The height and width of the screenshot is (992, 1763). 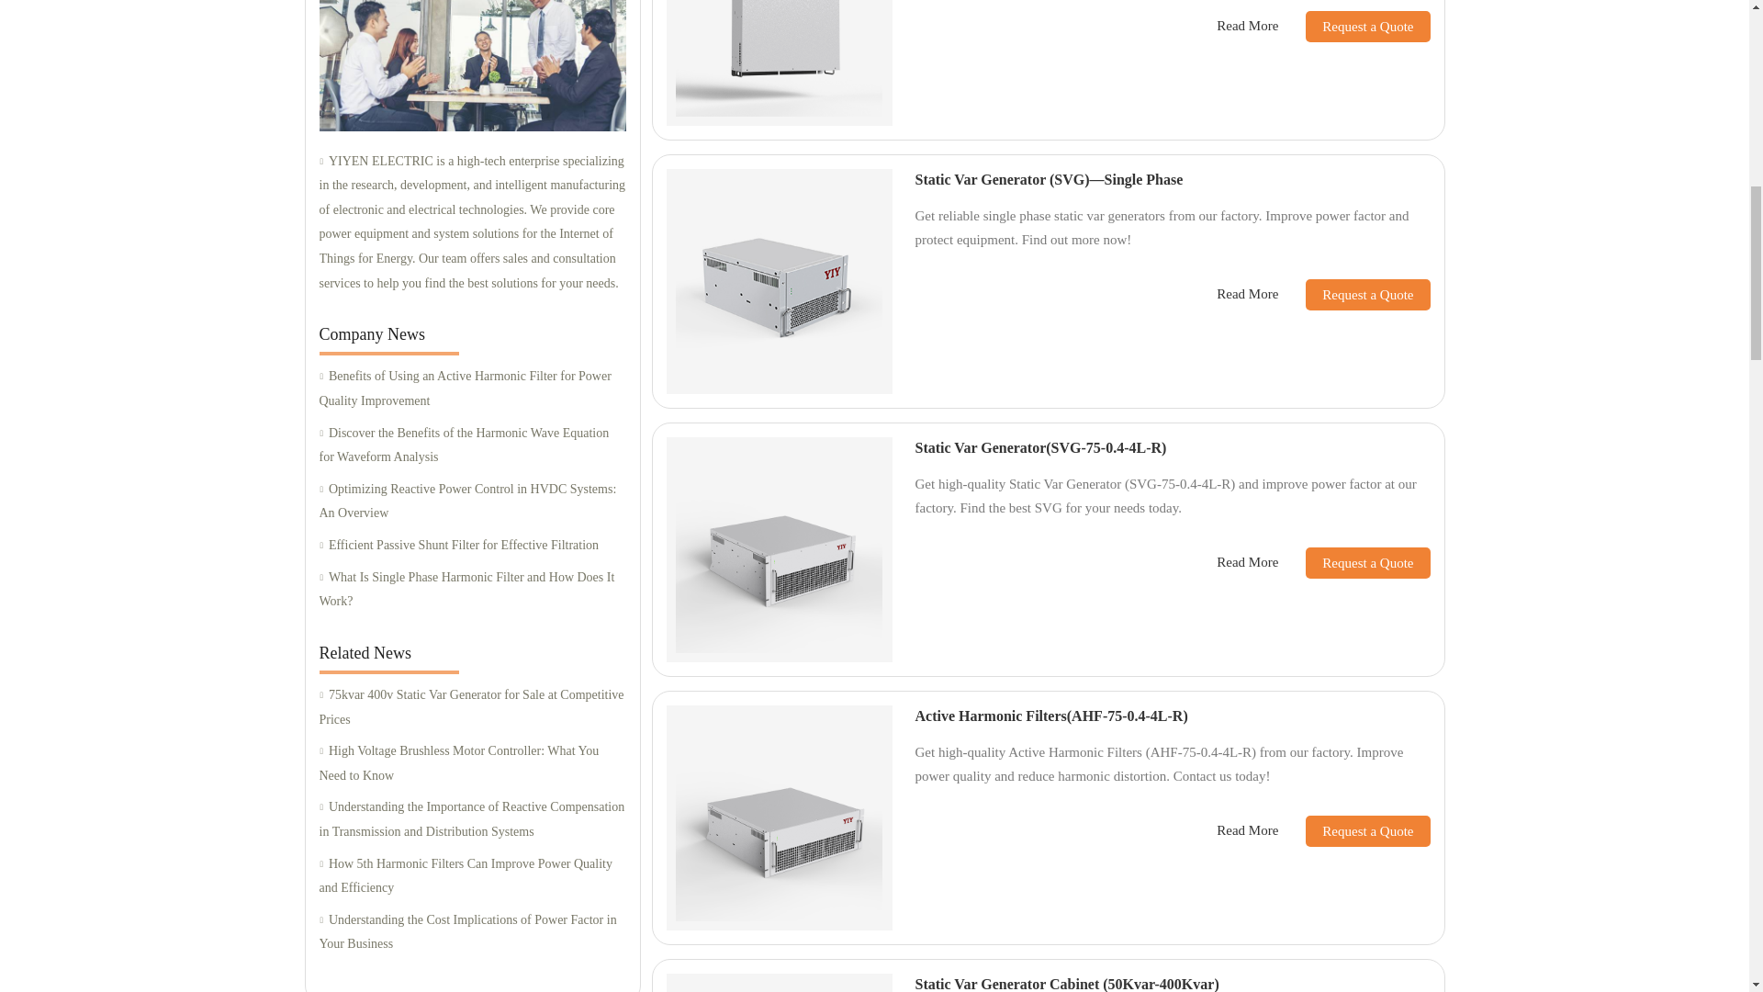 What do you see at coordinates (472, 590) in the screenshot?
I see `What Is Single Phase Harmonic Filter and How Does It Work?` at bounding box center [472, 590].